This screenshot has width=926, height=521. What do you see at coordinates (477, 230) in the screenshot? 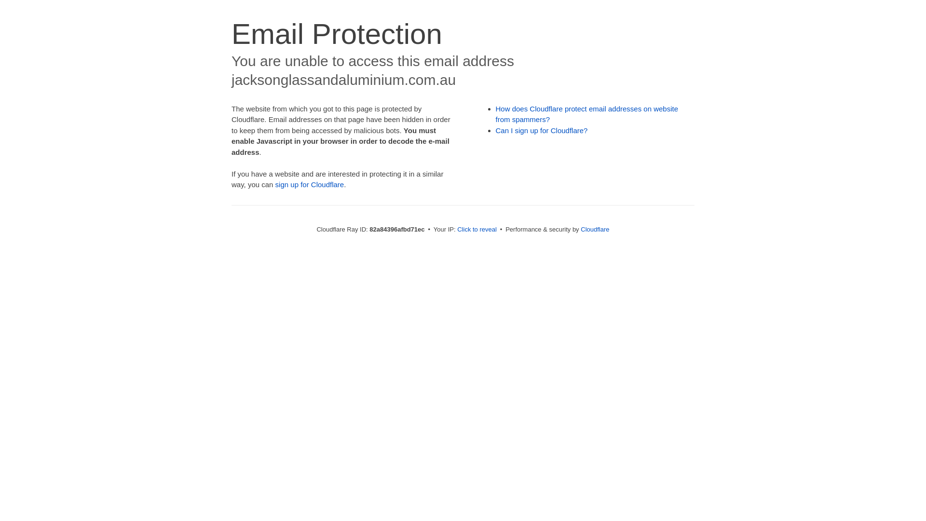
I see `Click to reveal` at bounding box center [477, 230].